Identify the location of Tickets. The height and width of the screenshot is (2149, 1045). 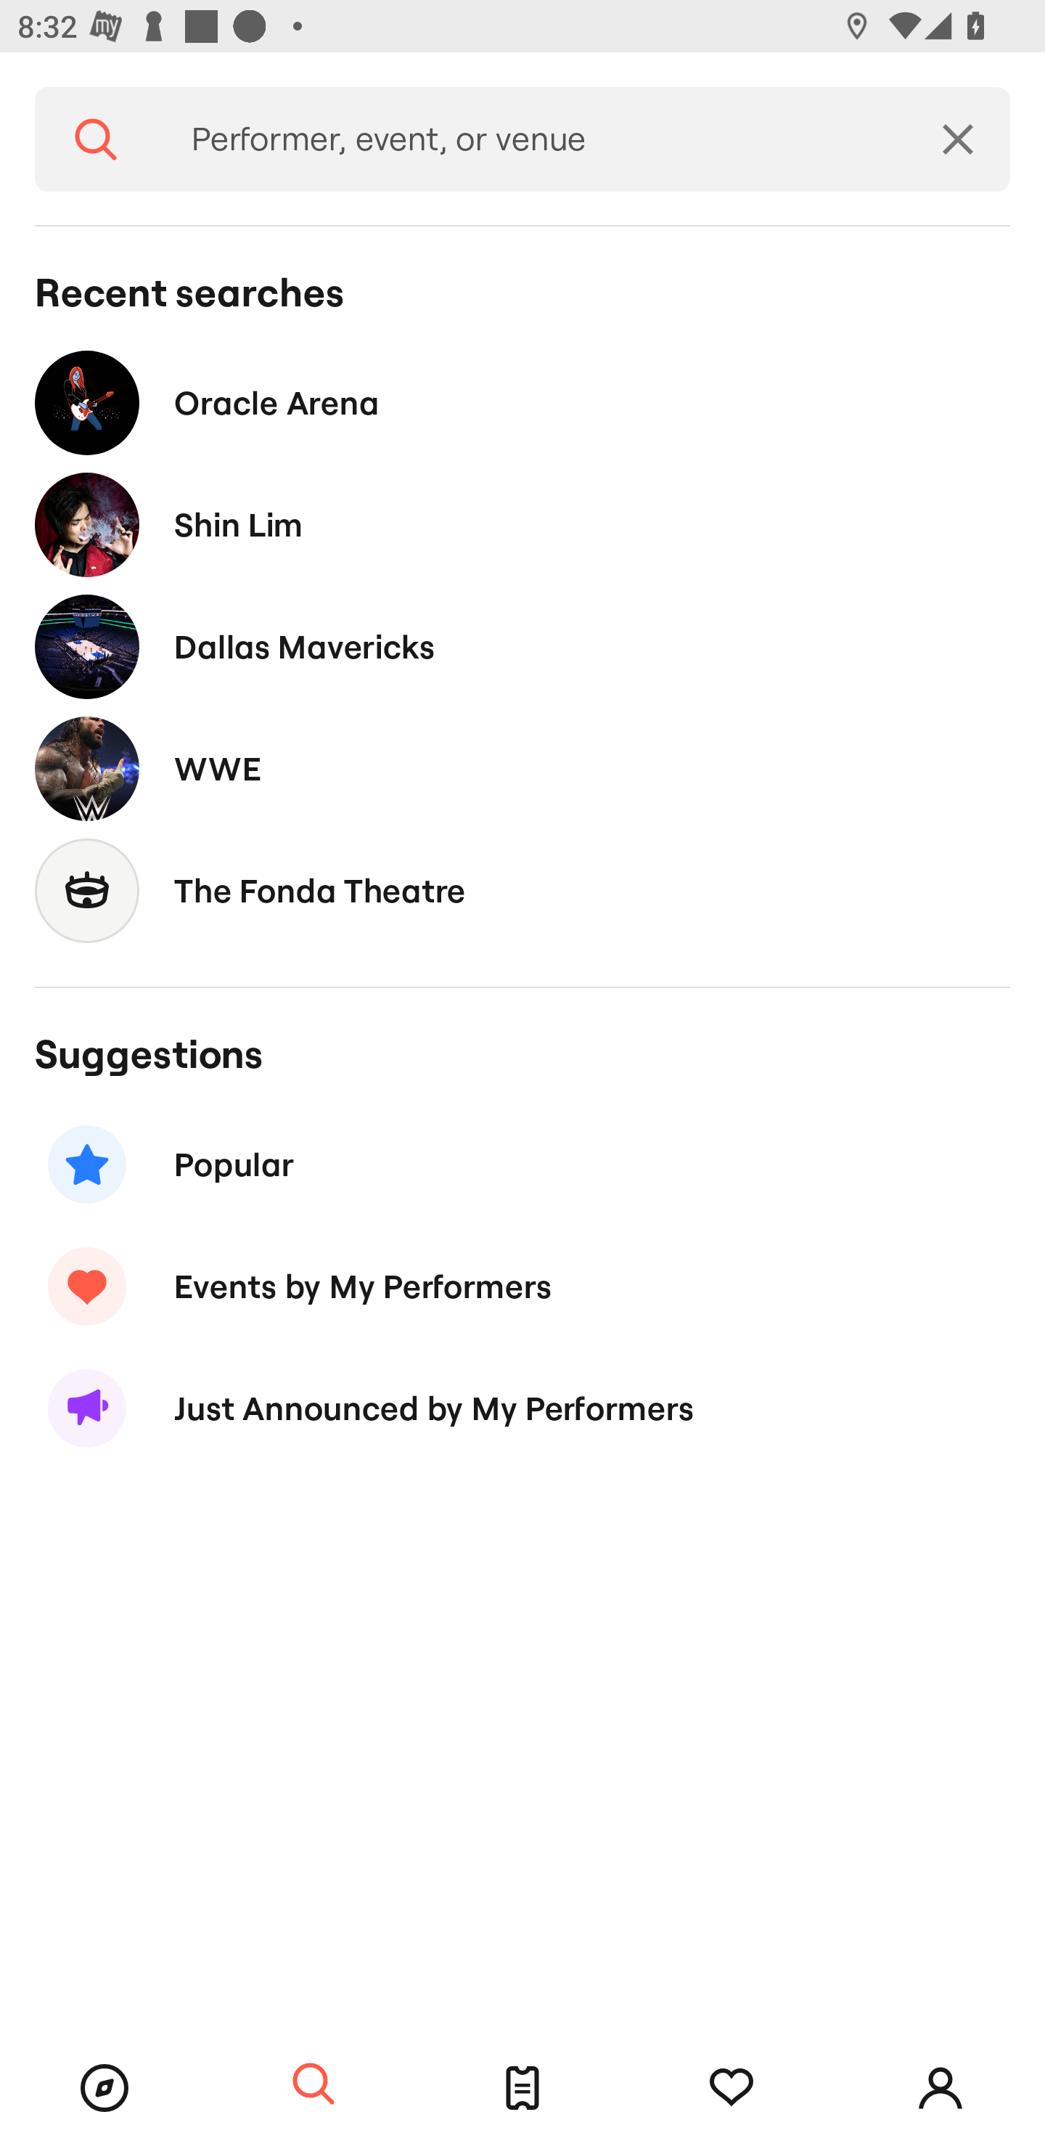
(522, 2088).